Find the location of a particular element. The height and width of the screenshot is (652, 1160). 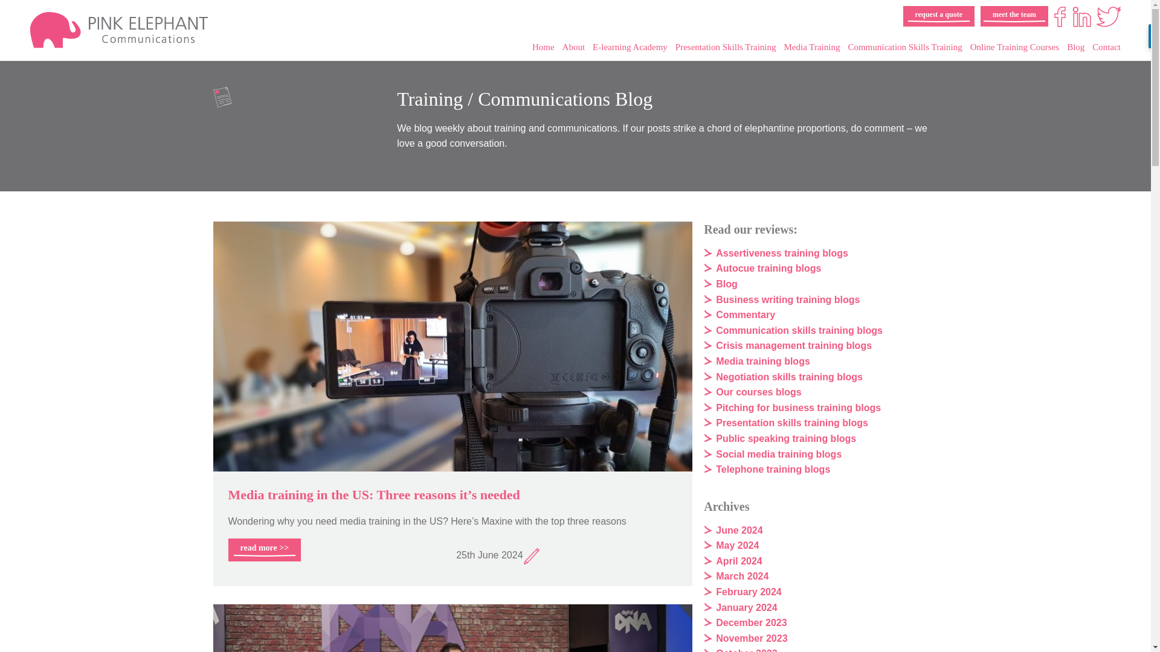

request a quote is located at coordinates (939, 16).